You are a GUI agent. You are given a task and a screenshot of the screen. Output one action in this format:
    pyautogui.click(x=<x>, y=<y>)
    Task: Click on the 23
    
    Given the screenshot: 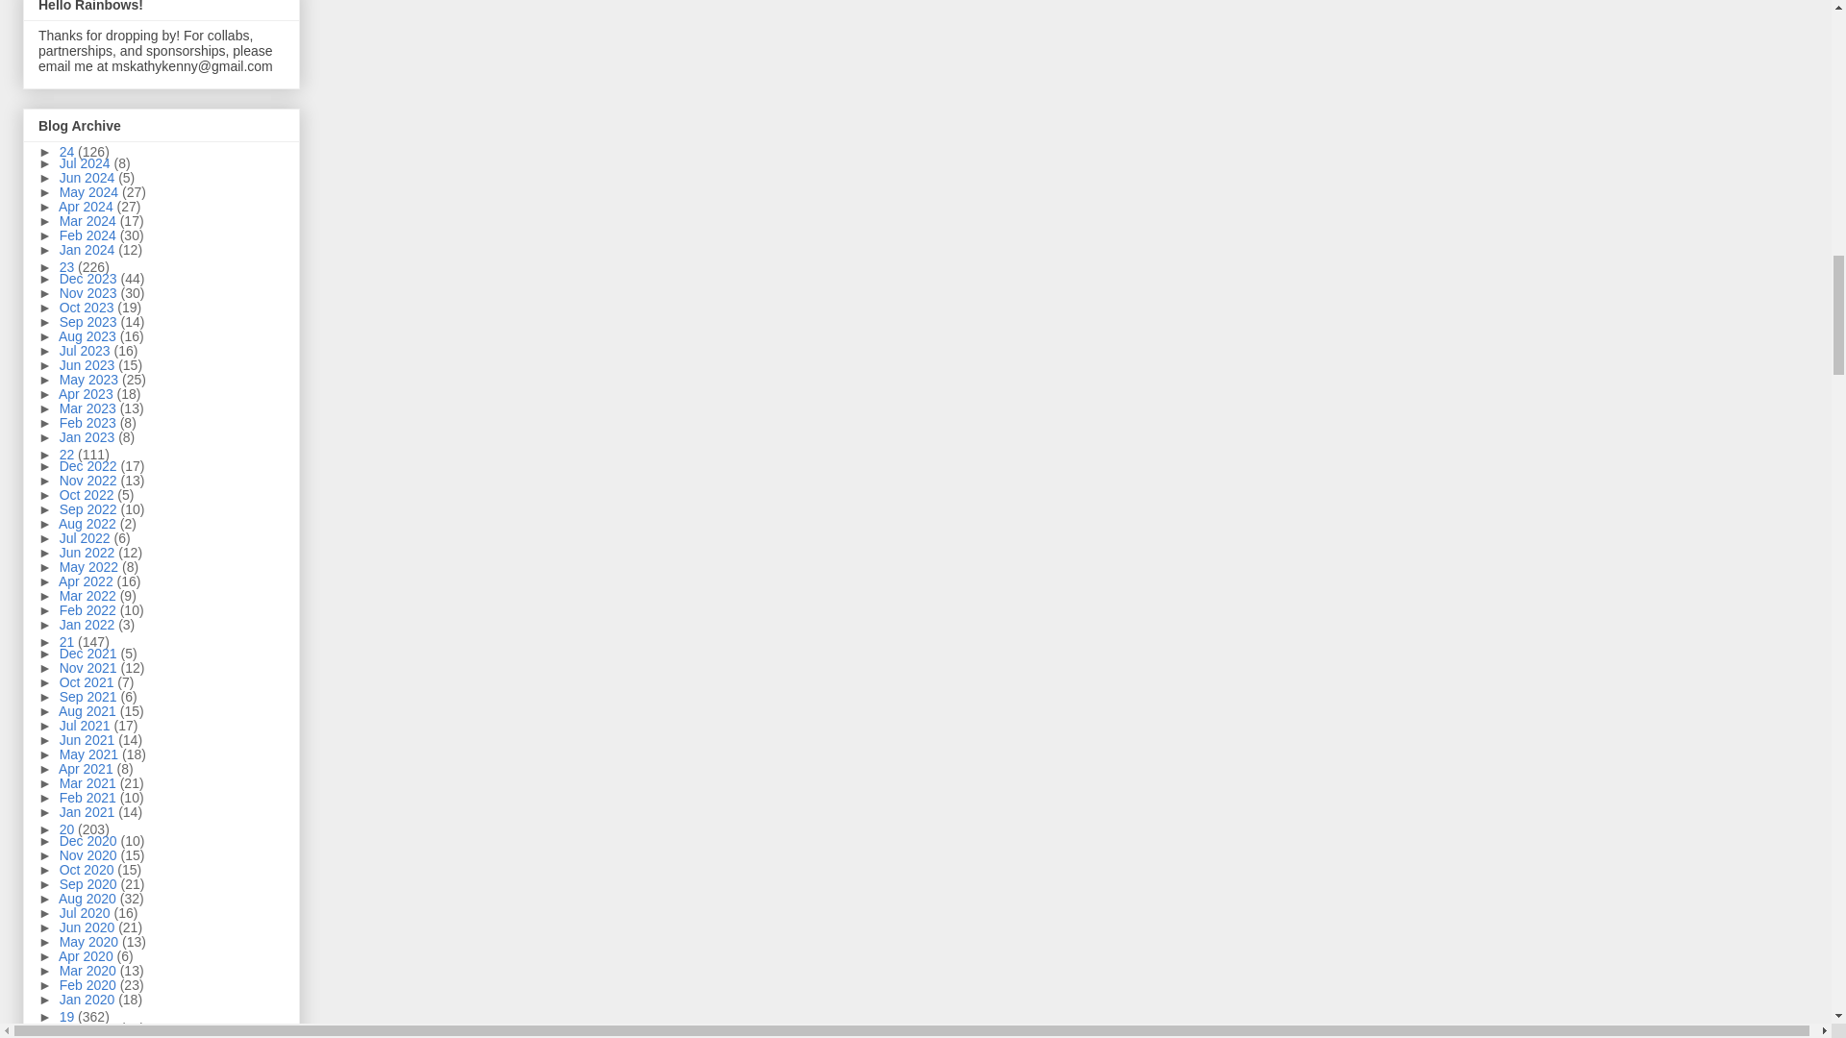 What is the action you would take?
    pyautogui.click(x=67, y=267)
    